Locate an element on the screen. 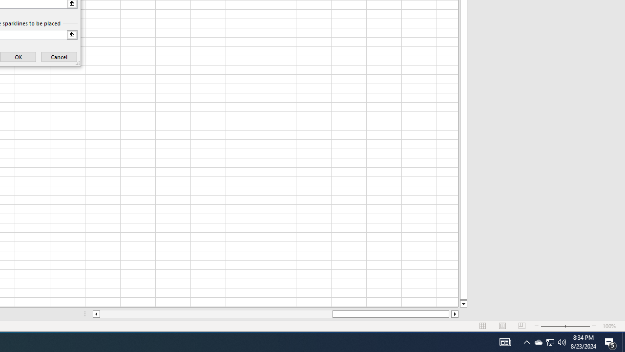 The width and height of the screenshot is (625, 352). Normal is located at coordinates (482, 326).